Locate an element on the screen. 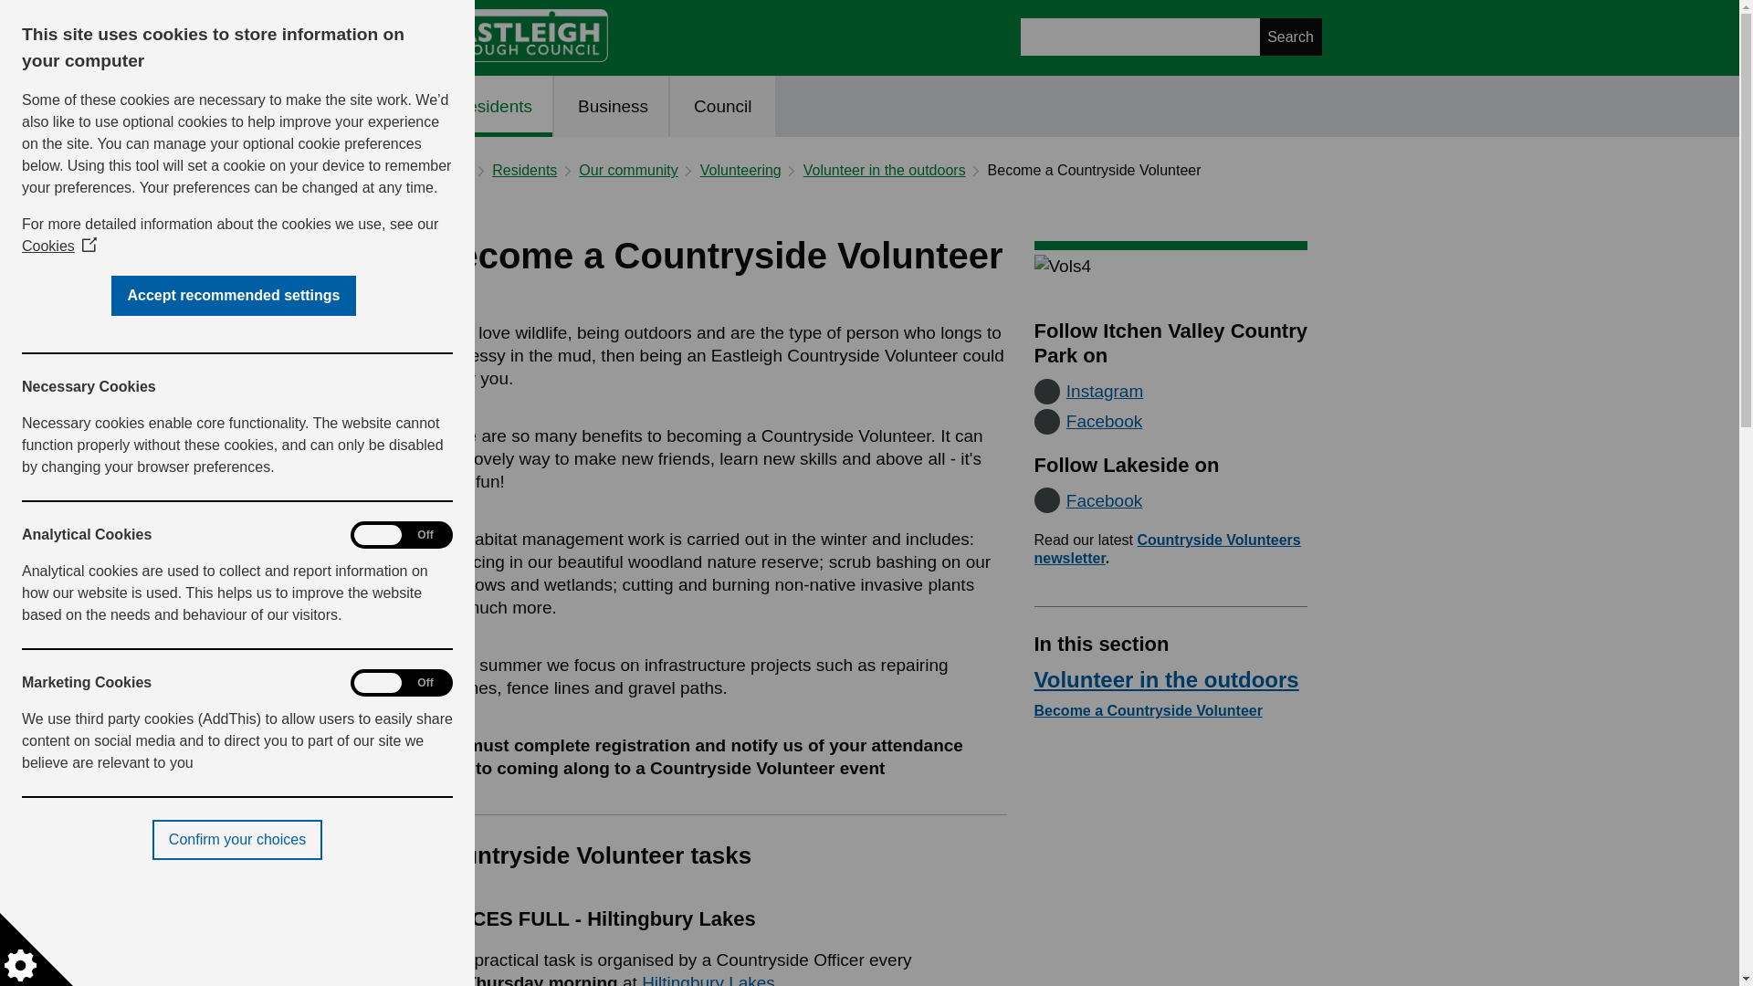 The image size is (1753, 986). Residents is located at coordinates (524, 170).